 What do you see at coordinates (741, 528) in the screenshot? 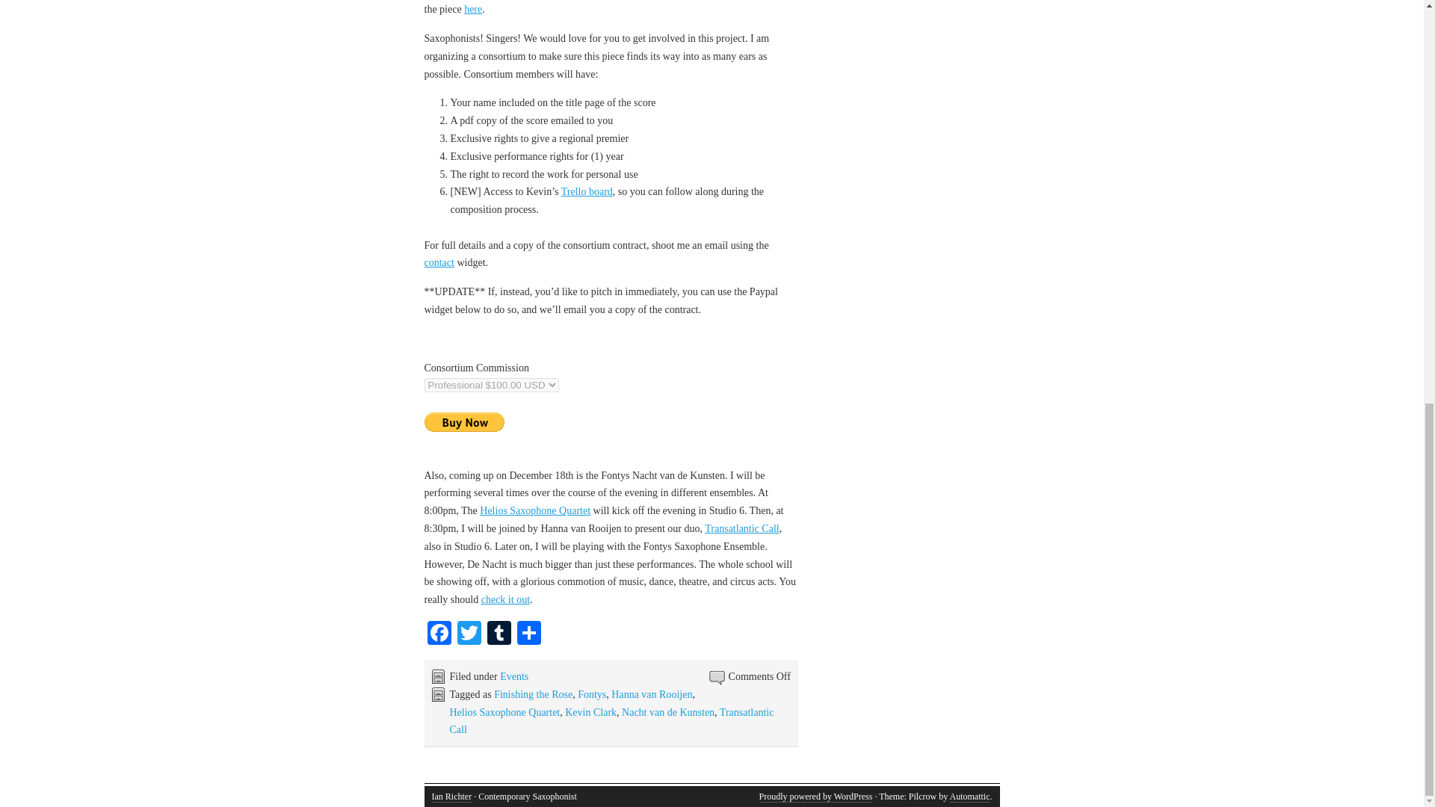
I see `Transatlantic Call` at bounding box center [741, 528].